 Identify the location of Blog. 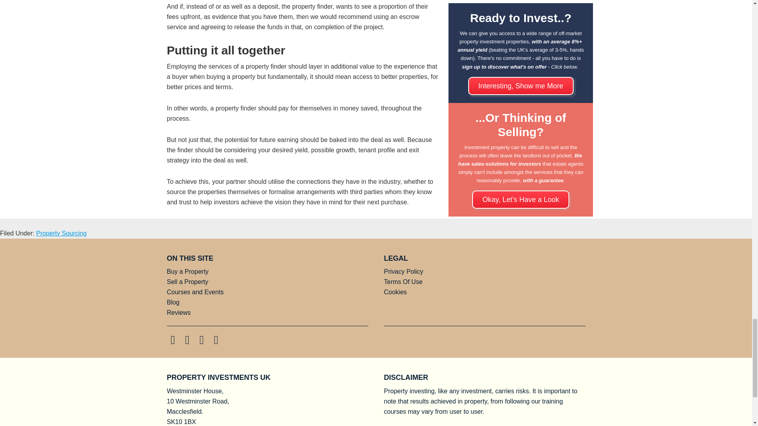
(173, 302).